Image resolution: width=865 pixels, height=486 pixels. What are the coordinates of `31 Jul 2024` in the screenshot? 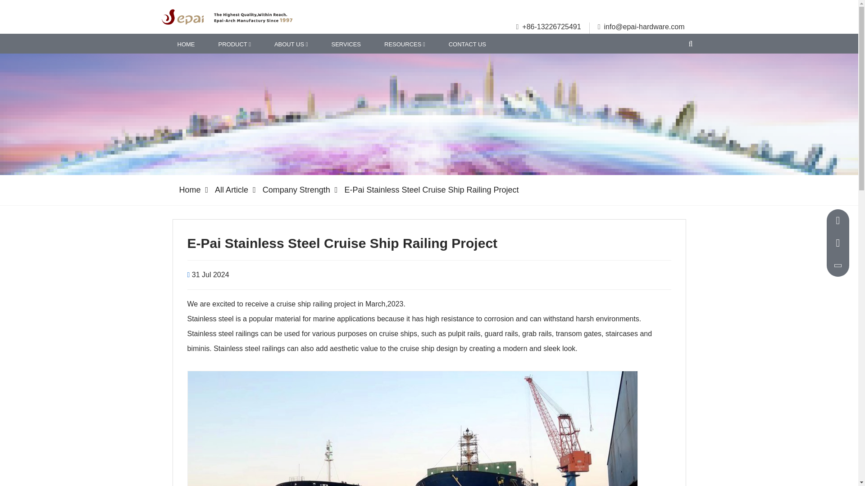 It's located at (210, 274).